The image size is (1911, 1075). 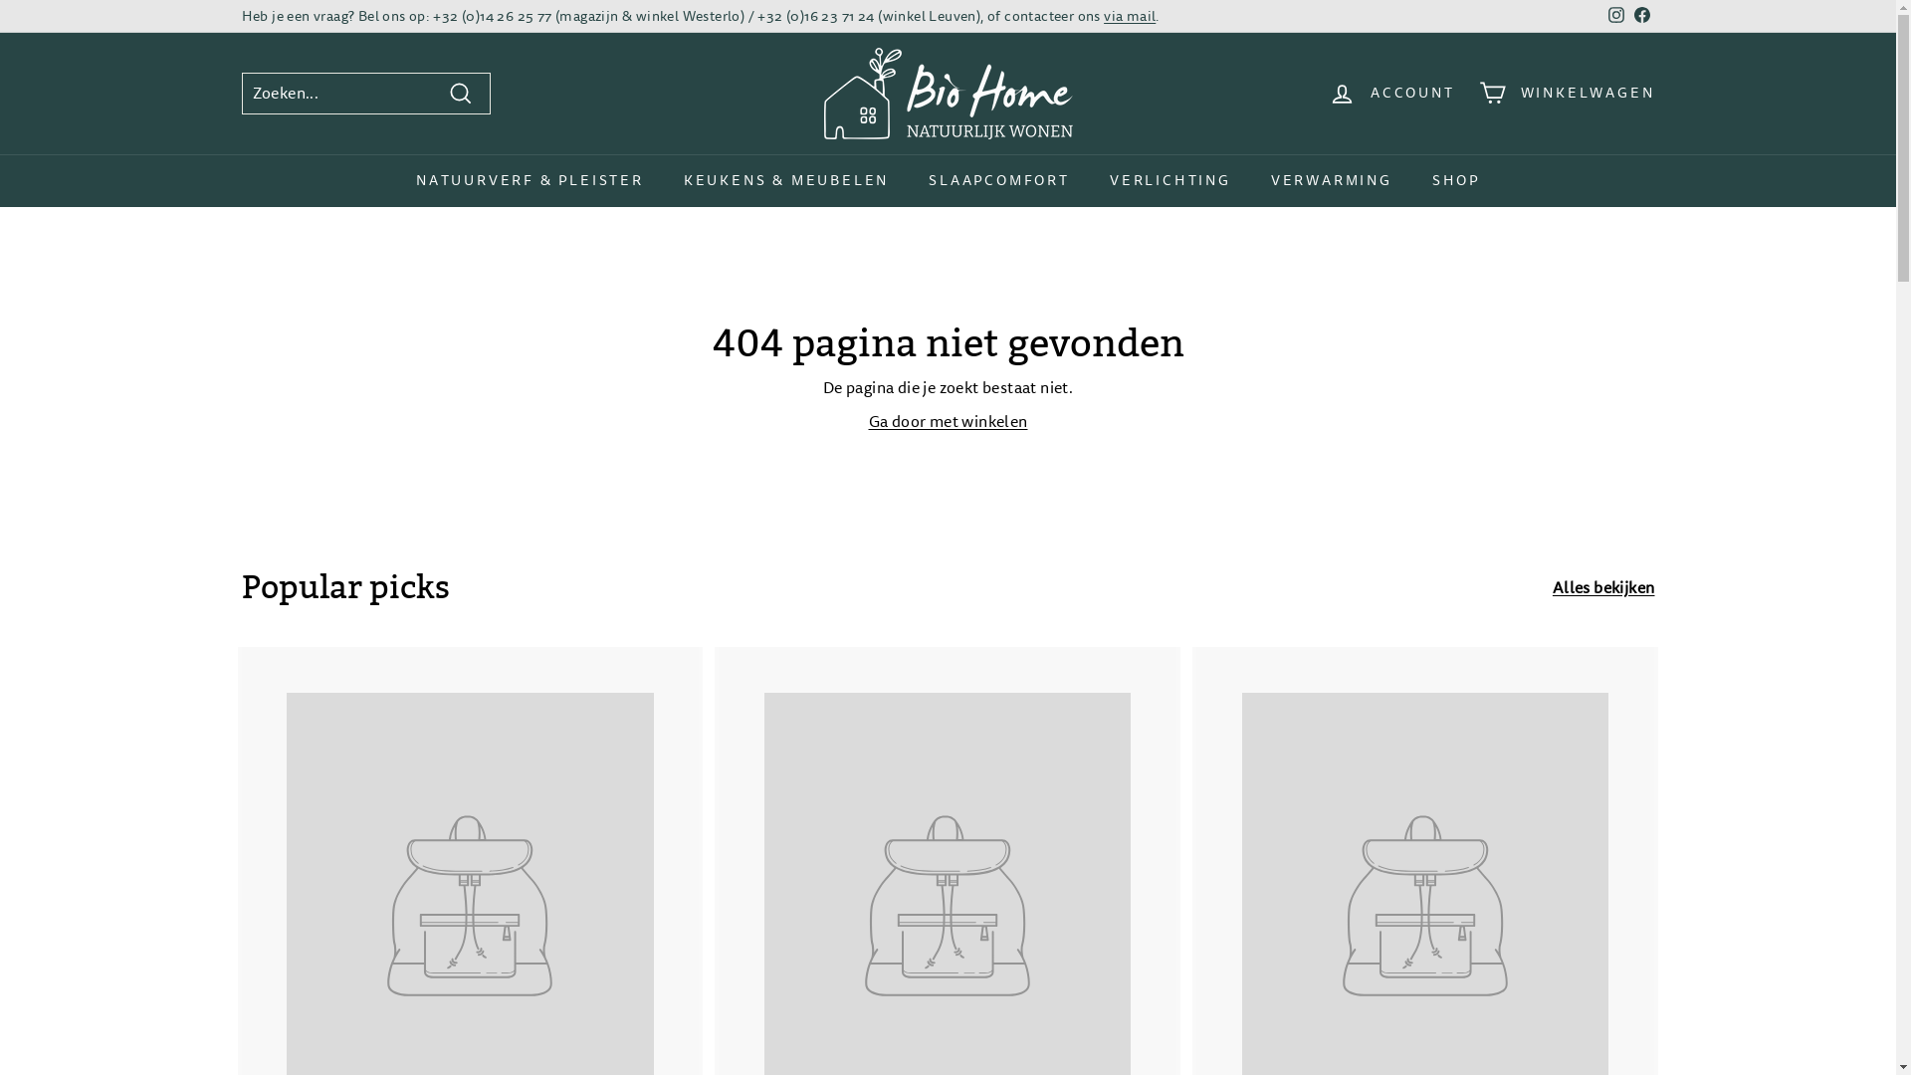 What do you see at coordinates (1604, 588) in the screenshot?
I see `Alles bekijken` at bounding box center [1604, 588].